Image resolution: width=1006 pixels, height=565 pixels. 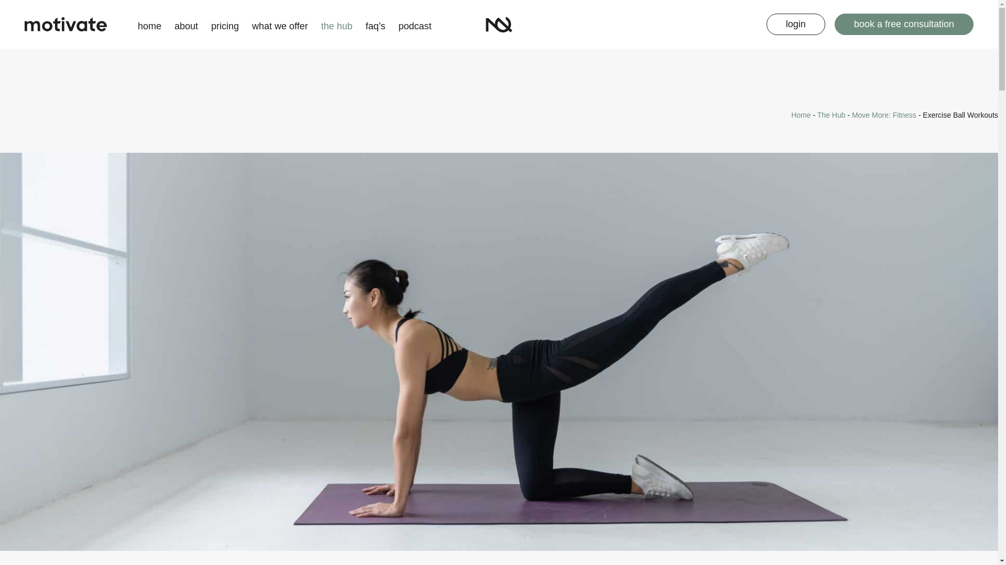 I want to click on book a free consultation, so click(x=904, y=24).